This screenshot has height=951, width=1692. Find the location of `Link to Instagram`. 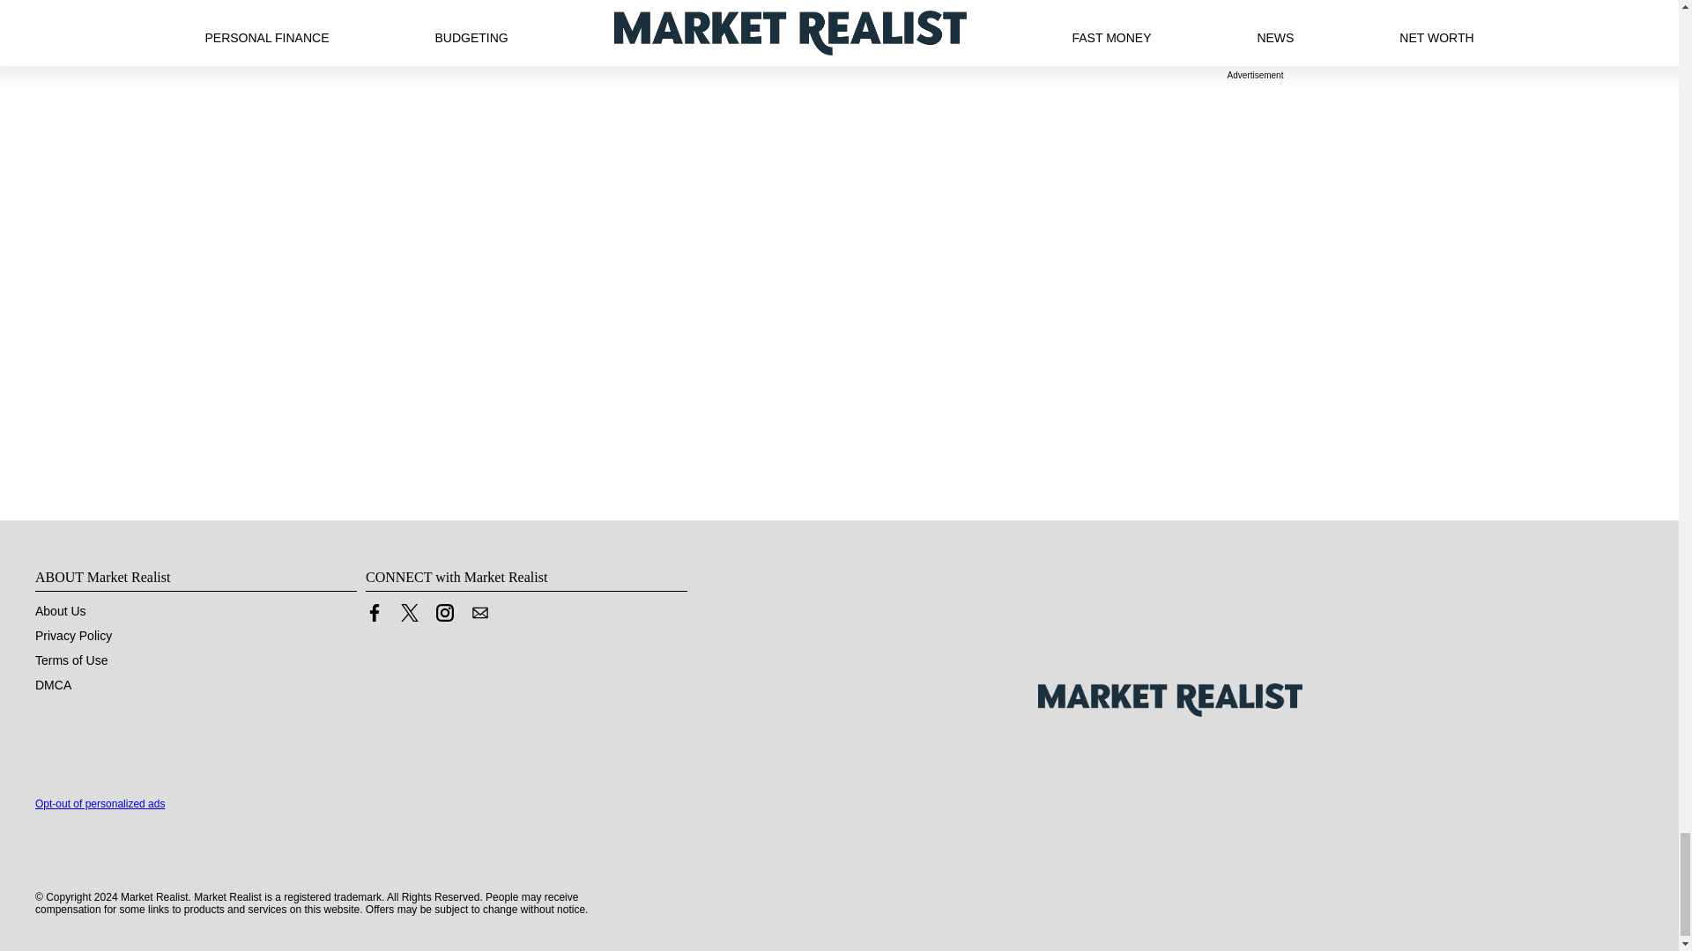

Link to Instagram is located at coordinates (444, 616).